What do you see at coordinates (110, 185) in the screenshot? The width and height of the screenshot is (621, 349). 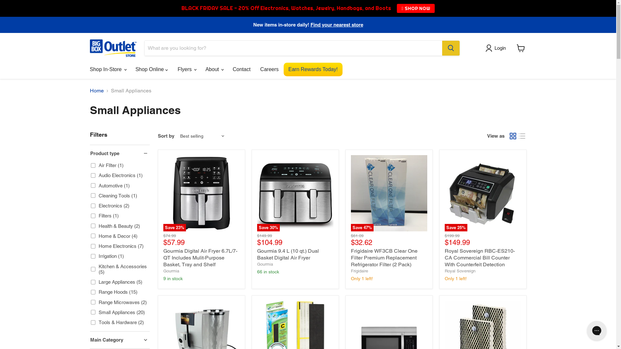 I see `Automotive (1)` at bounding box center [110, 185].